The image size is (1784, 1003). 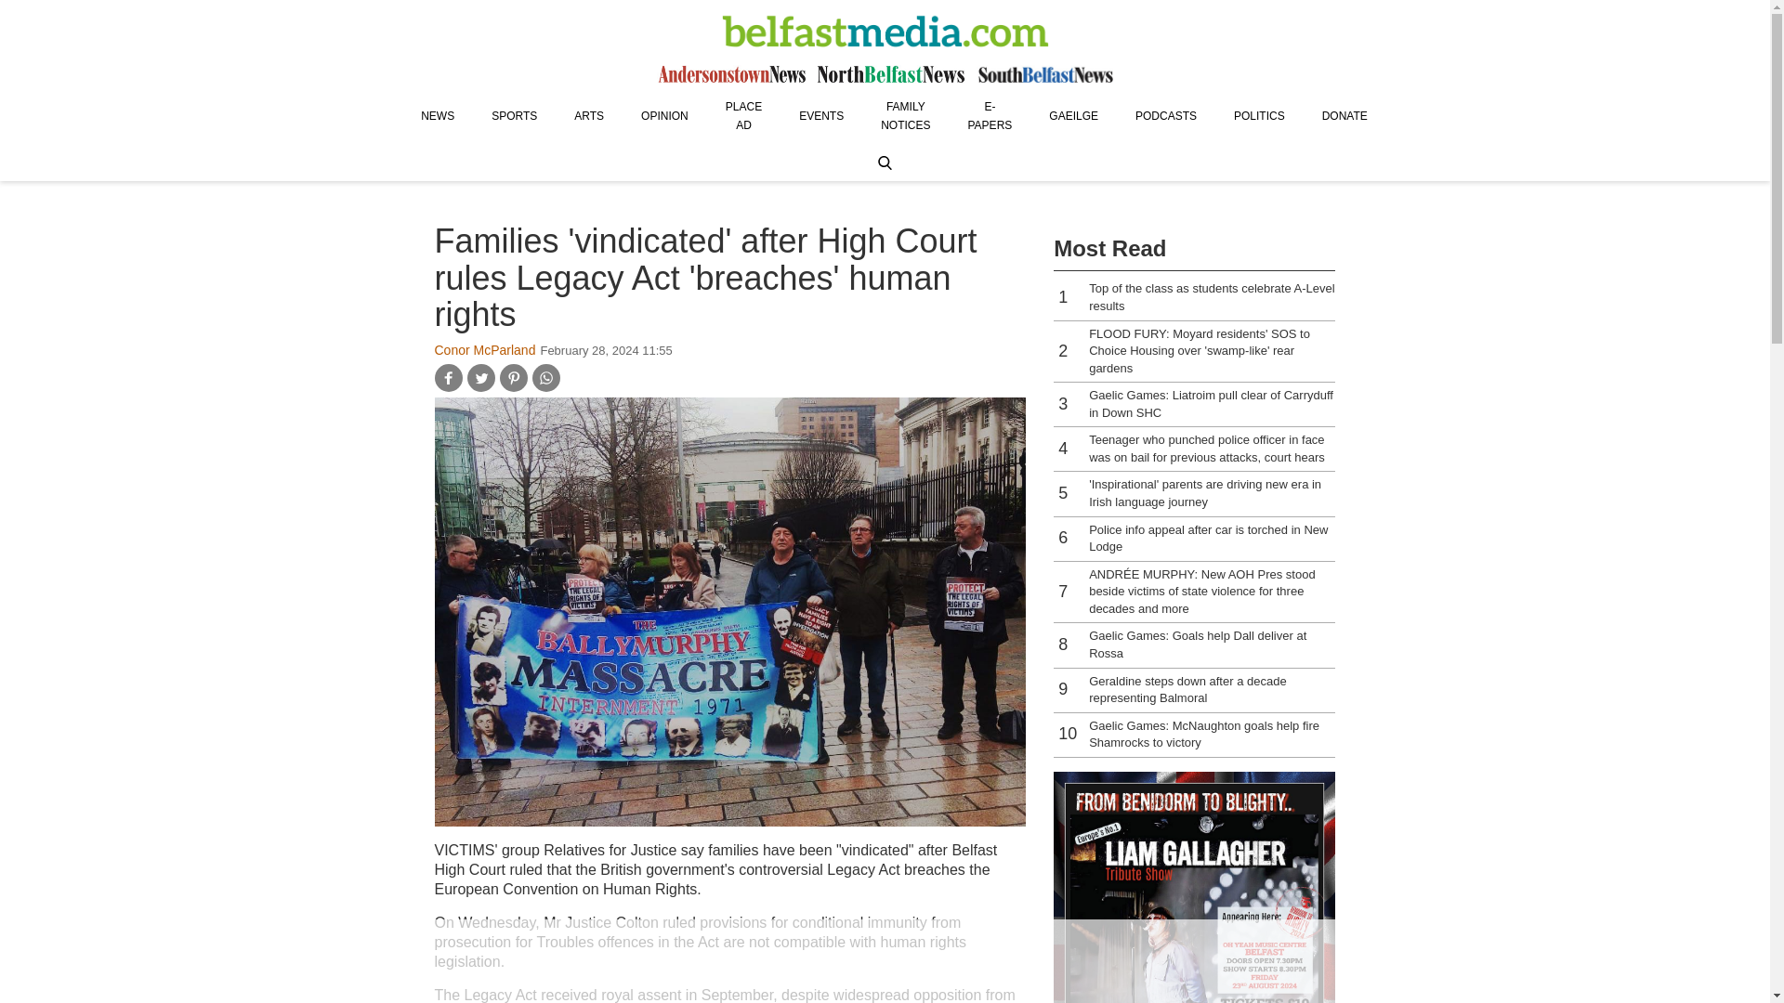 I want to click on OPINION, so click(x=664, y=115).